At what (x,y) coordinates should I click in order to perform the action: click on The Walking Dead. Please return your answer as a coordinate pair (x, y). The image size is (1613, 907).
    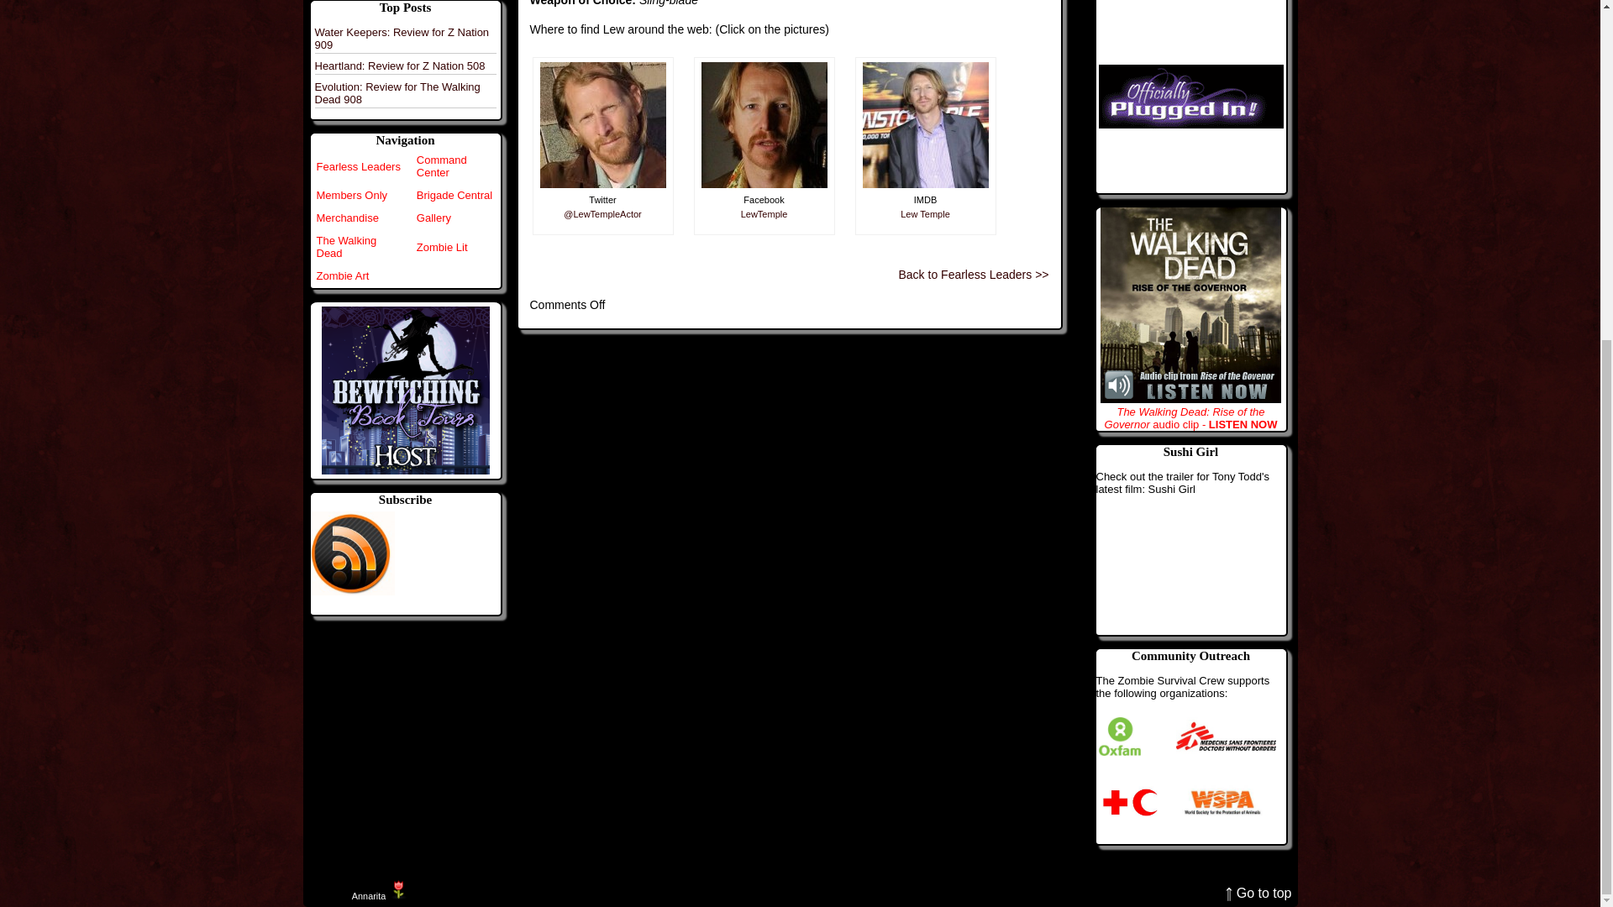
    Looking at the image, I should click on (346, 246).